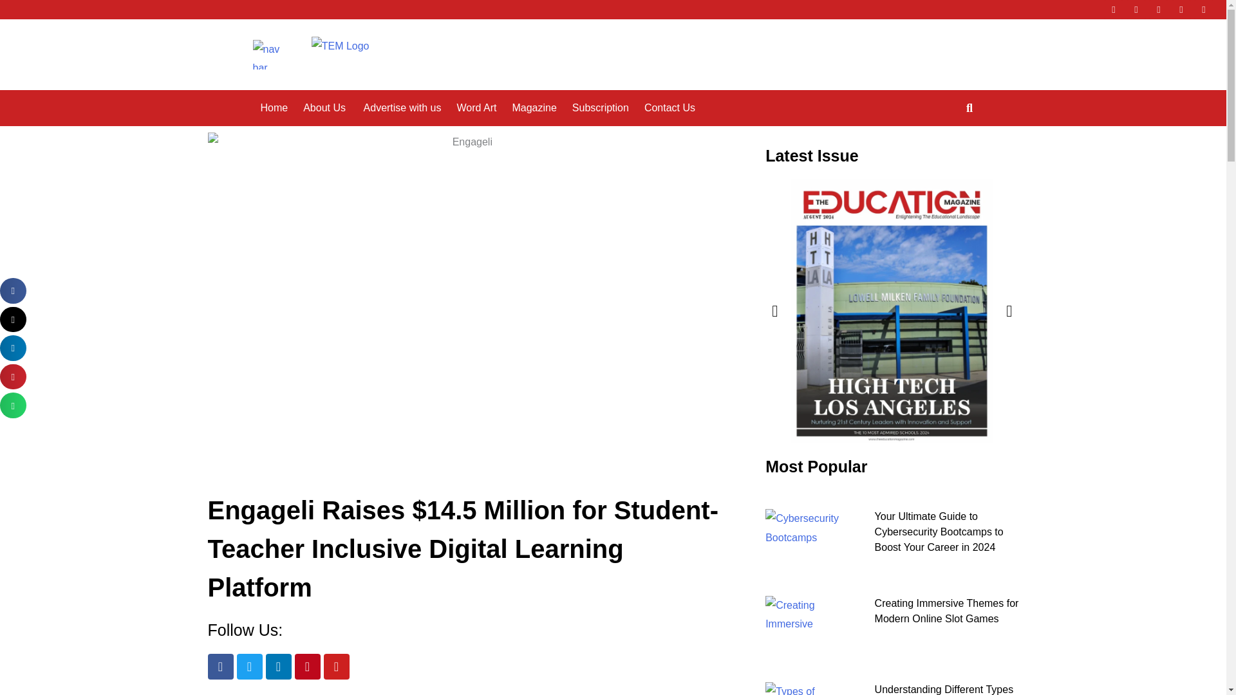  What do you see at coordinates (335, 667) in the screenshot?
I see `Youtube` at bounding box center [335, 667].